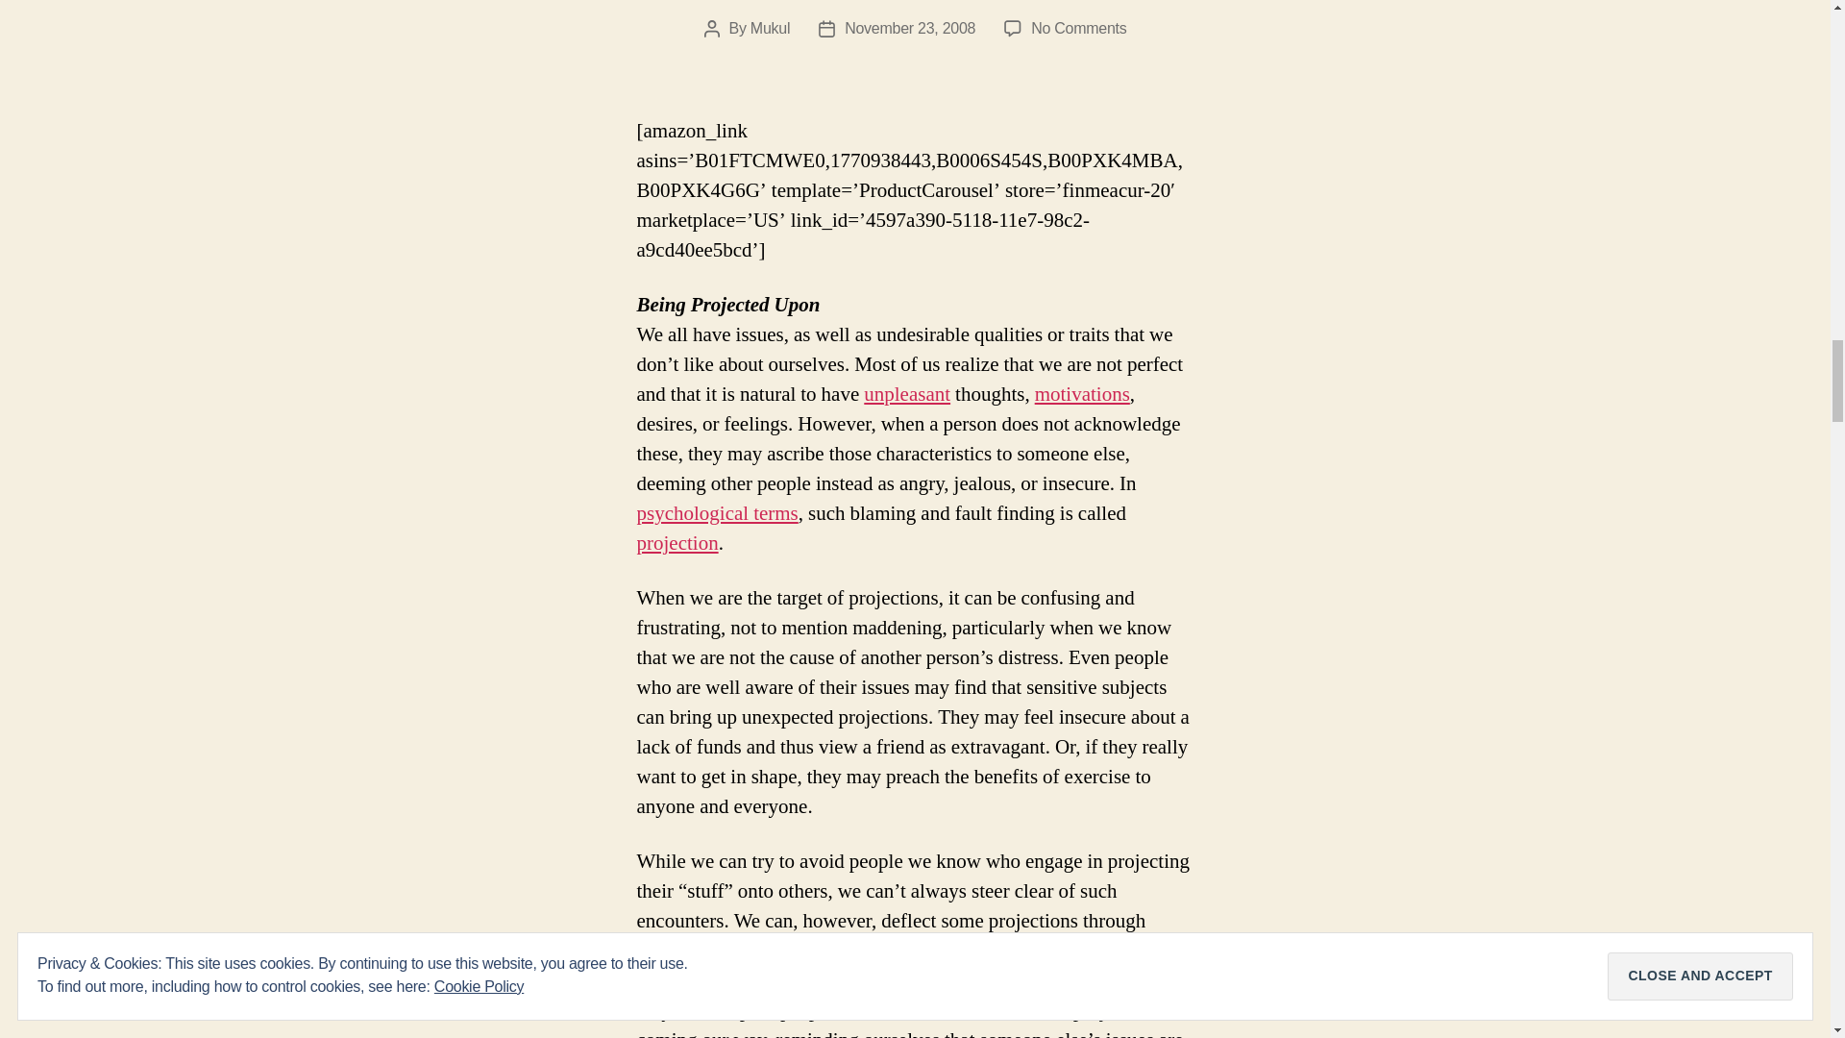 The height and width of the screenshot is (1038, 1845). I want to click on Suffering, so click(906, 394).